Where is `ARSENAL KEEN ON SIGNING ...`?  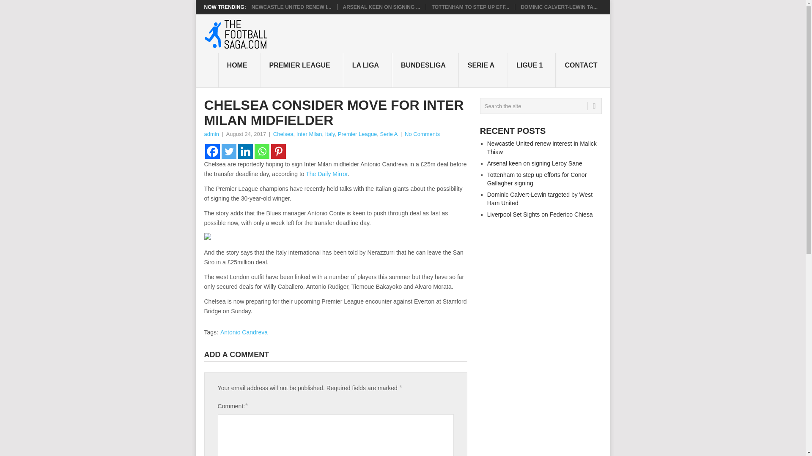
ARSENAL KEEN ON SIGNING ... is located at coordinates (381, 7).